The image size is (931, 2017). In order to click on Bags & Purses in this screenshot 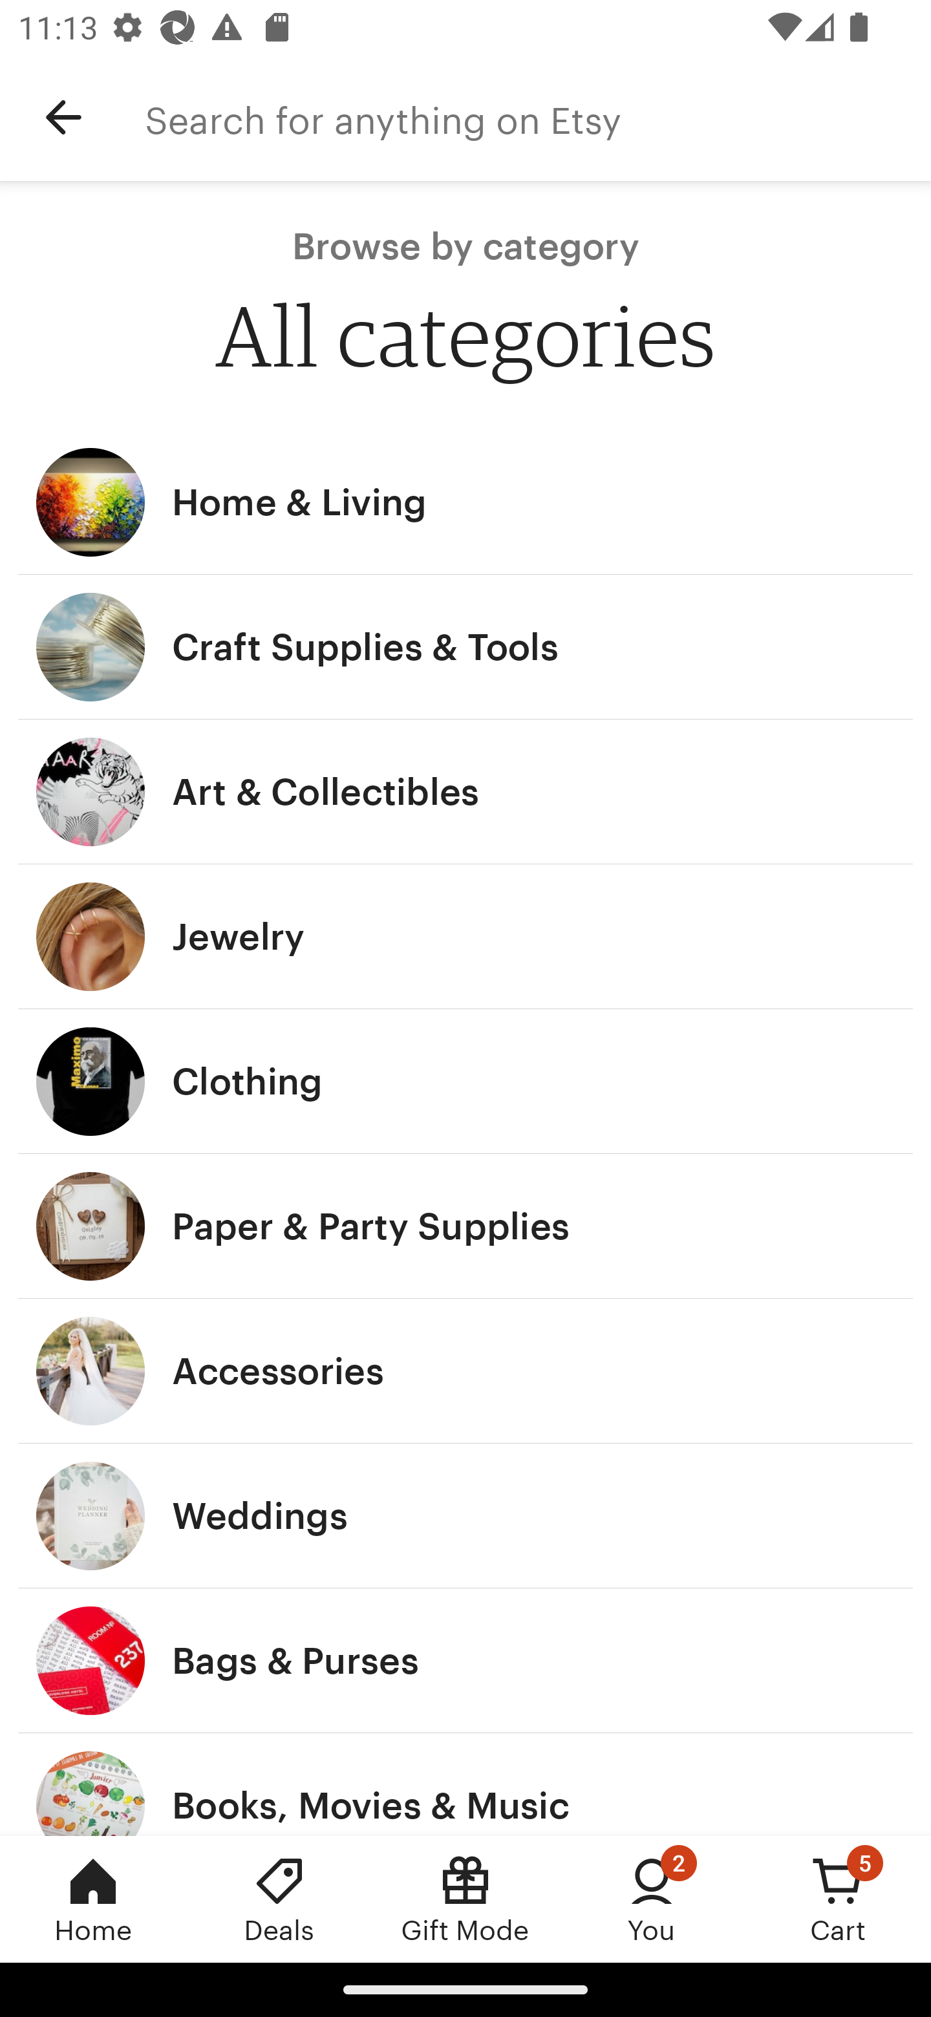, I will do `click(465, 1661)`.